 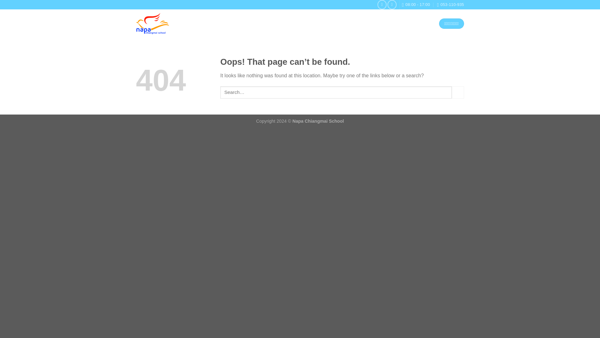 What do you see at coordinates (382, 4) in the screenshot?
I see `Follow on Facebook` at bounding box center [382, 4].